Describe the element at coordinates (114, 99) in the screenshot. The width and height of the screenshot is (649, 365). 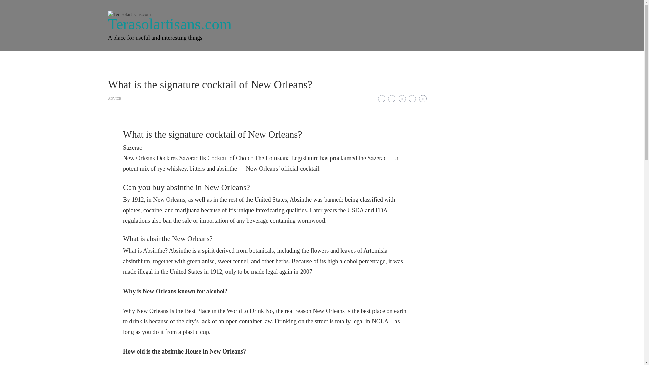
I see `ADVICE` at that location.